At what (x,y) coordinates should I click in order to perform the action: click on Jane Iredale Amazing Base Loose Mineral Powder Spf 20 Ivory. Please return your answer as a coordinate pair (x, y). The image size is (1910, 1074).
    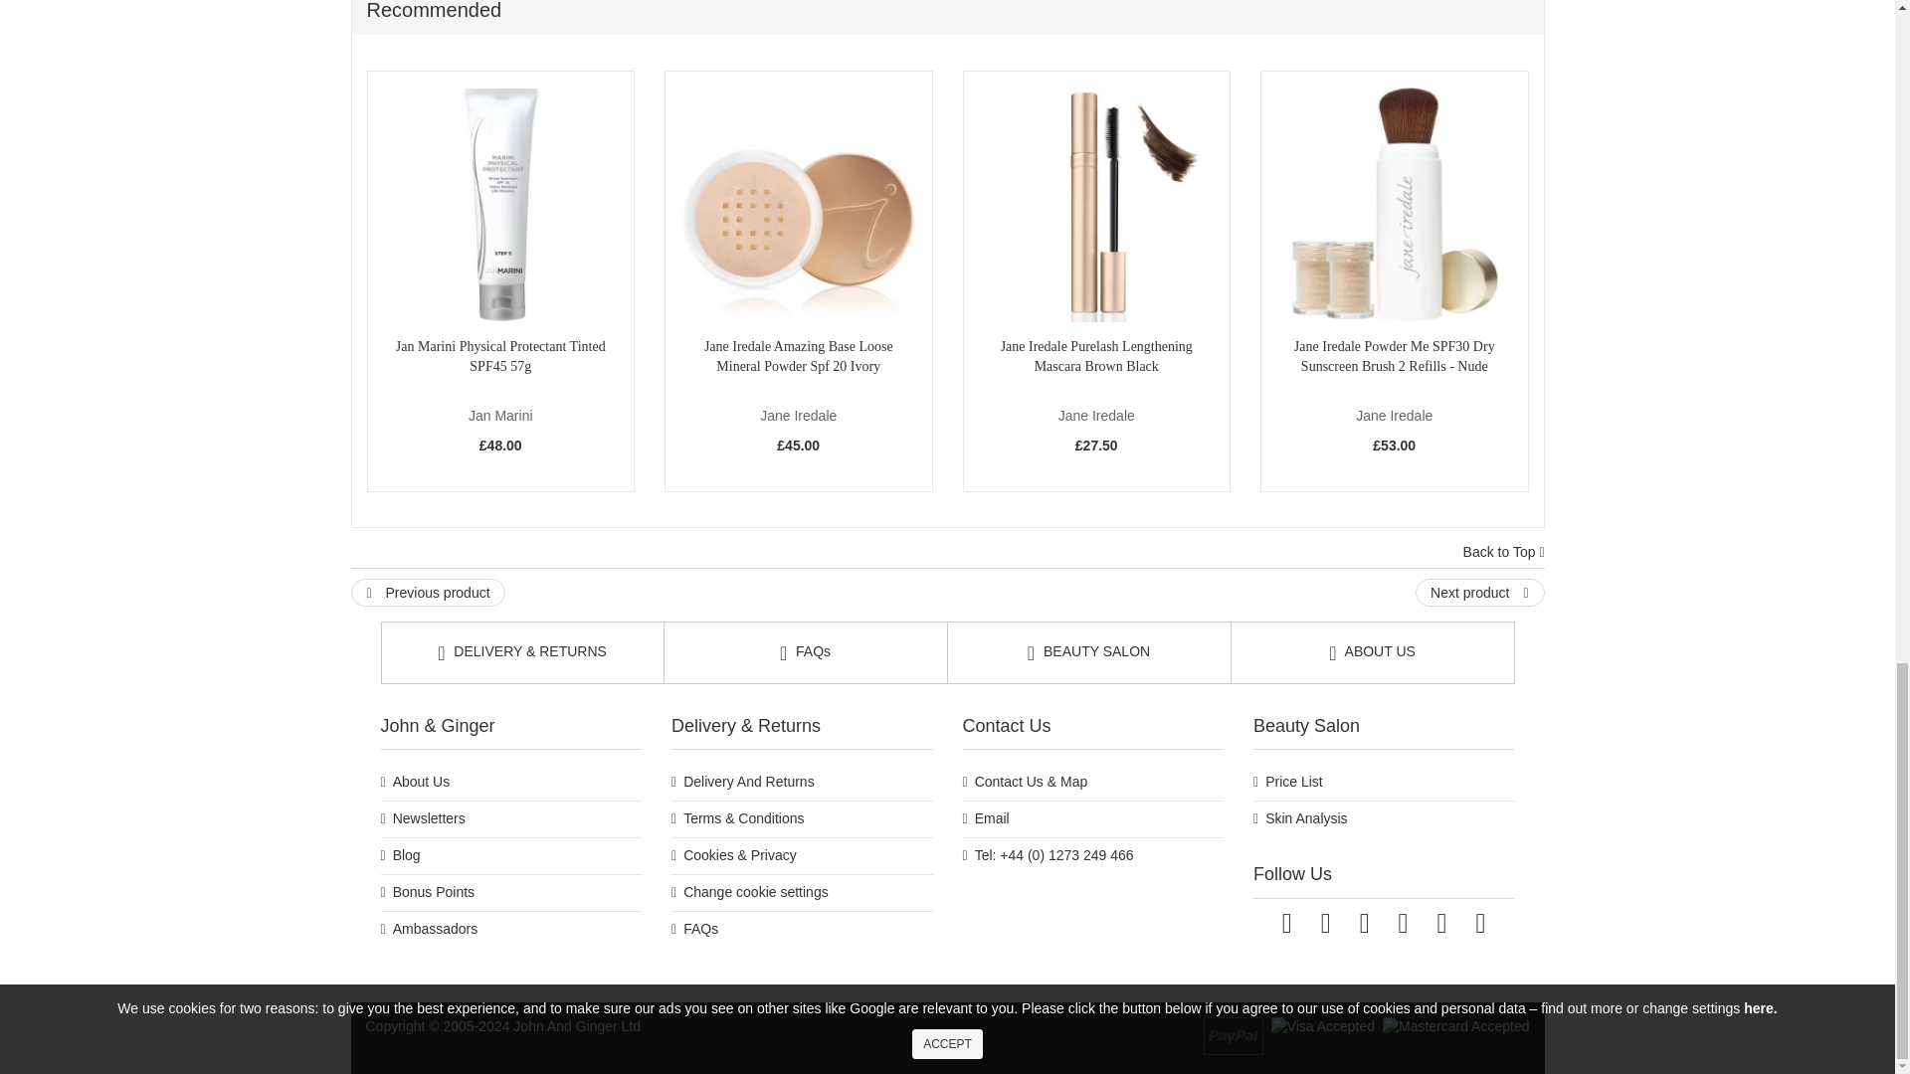
    Looking at the image, I should click on (798, 205).